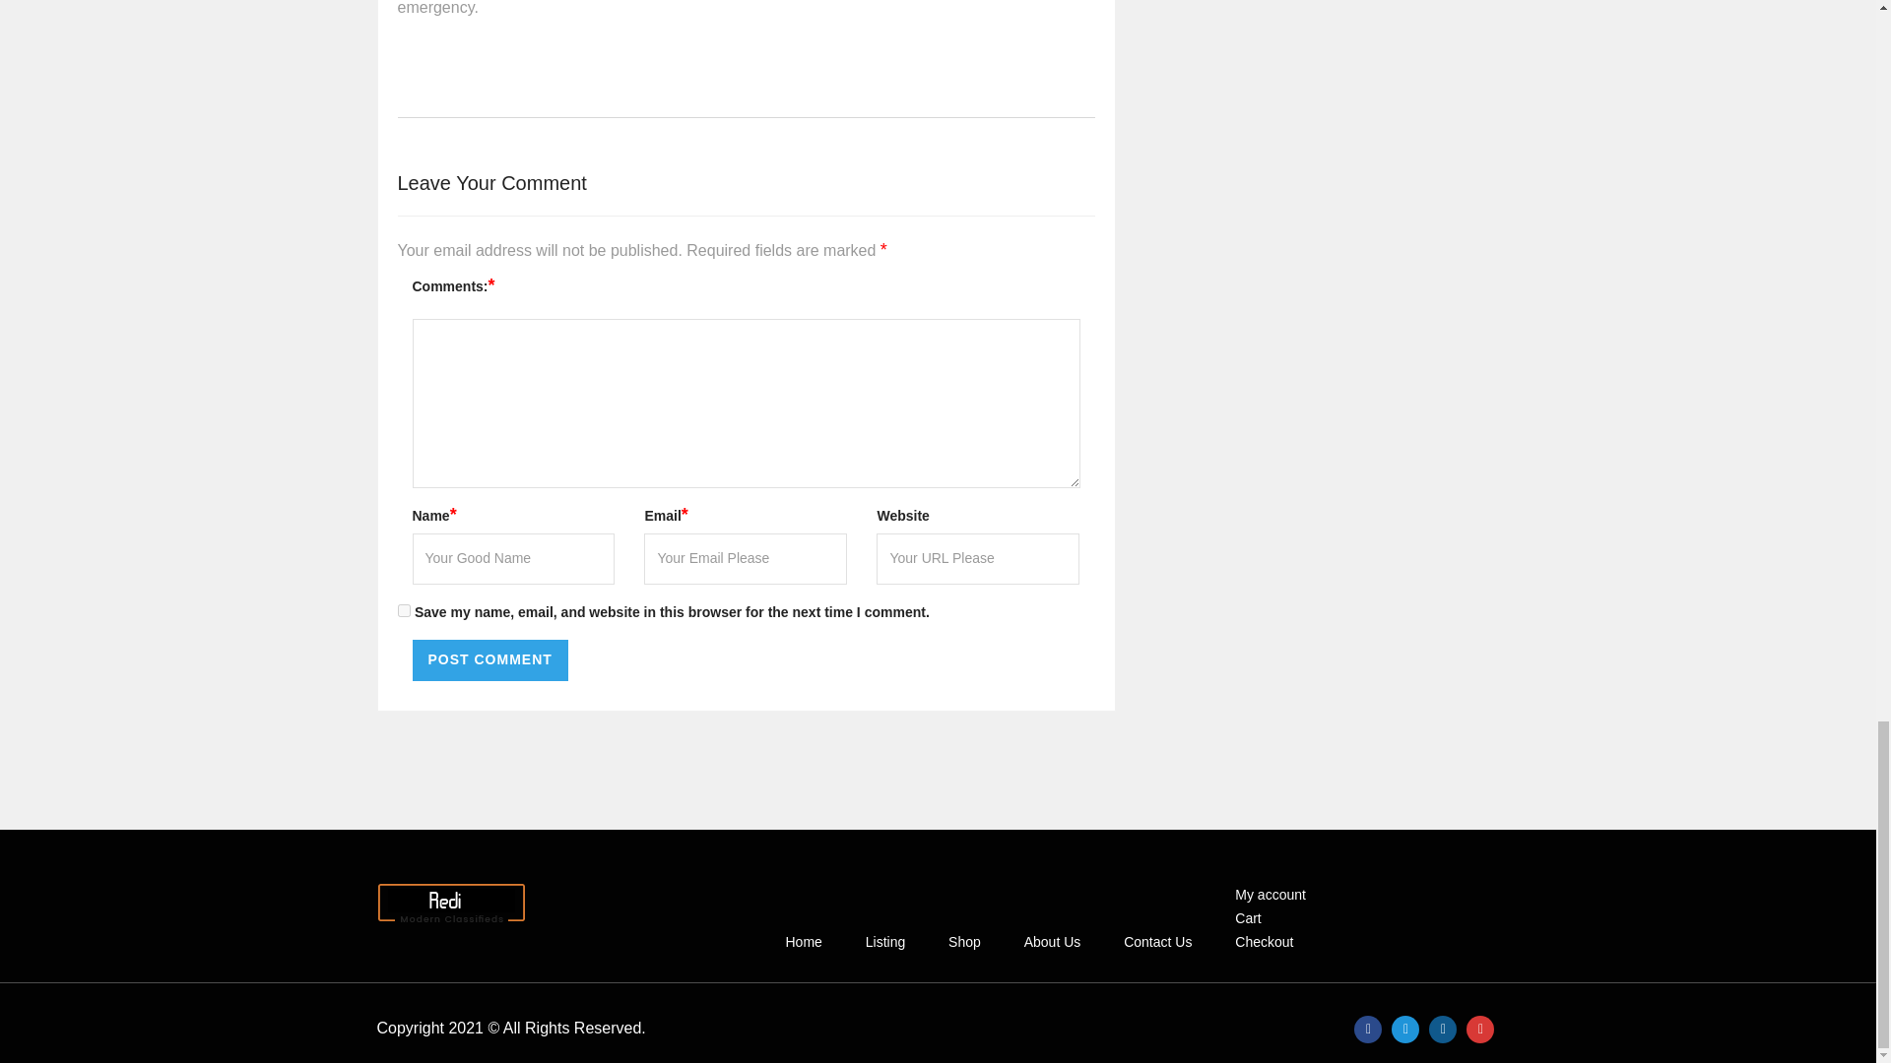  Describe the element at coordinates (884, 942) in the screenshot. I see `Listing` at that location.